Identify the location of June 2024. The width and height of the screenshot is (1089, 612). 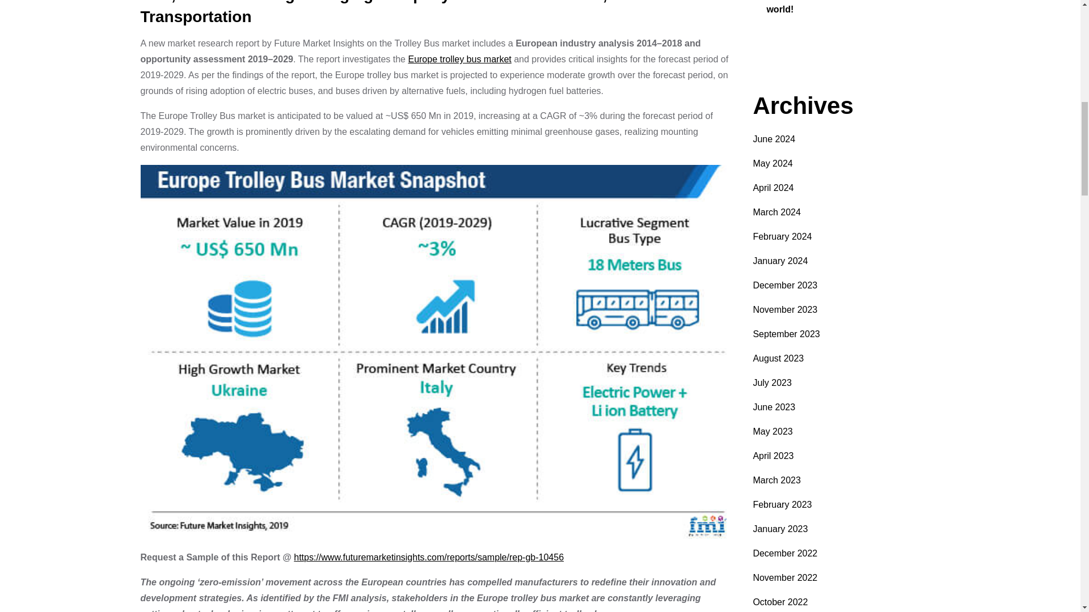
(774, 138).